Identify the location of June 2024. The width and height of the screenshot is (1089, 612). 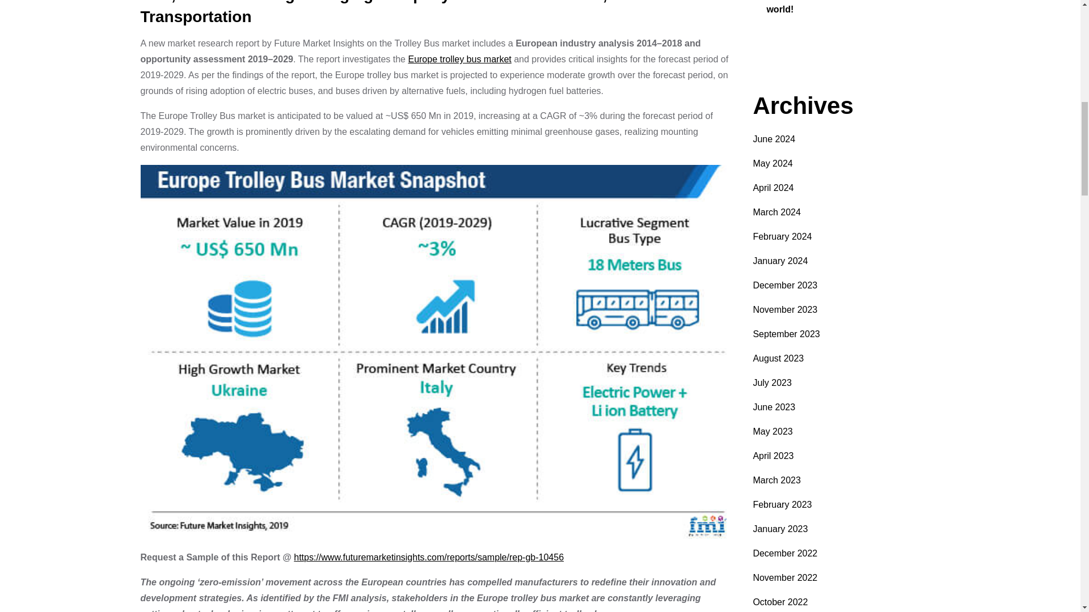
(774, 138).